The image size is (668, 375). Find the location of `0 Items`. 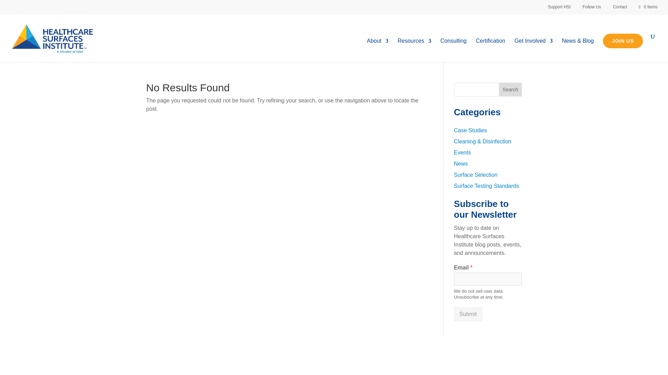

0 Items is located at coordinates (647, 7).